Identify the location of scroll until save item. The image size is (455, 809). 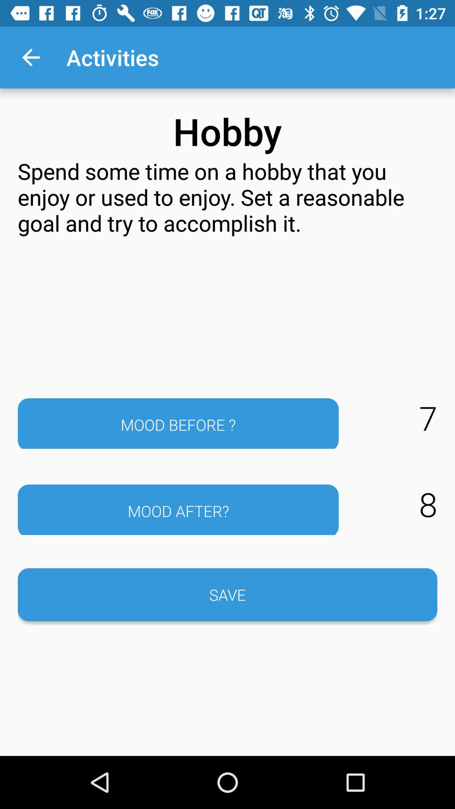
(227, 595).